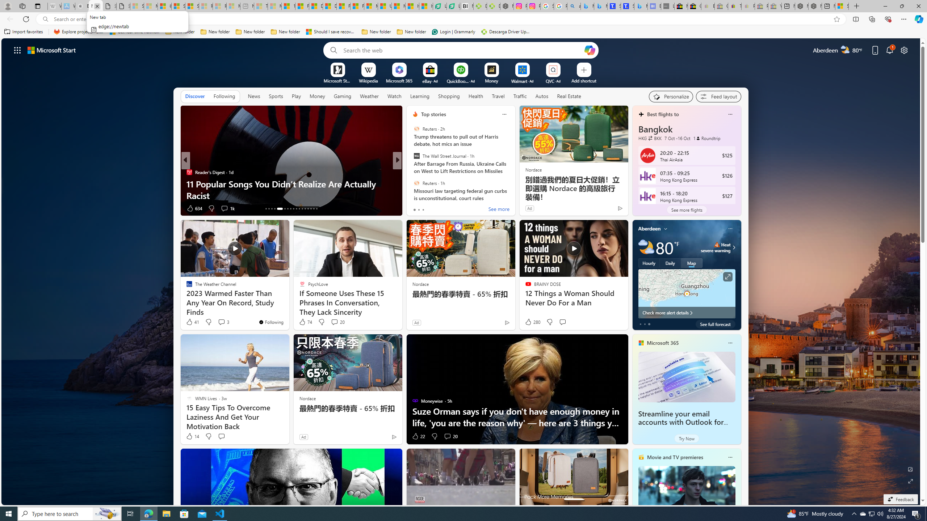 The width and height of the screenshot is (927, 521). I want to click on 14 Like, so click(192, 436).